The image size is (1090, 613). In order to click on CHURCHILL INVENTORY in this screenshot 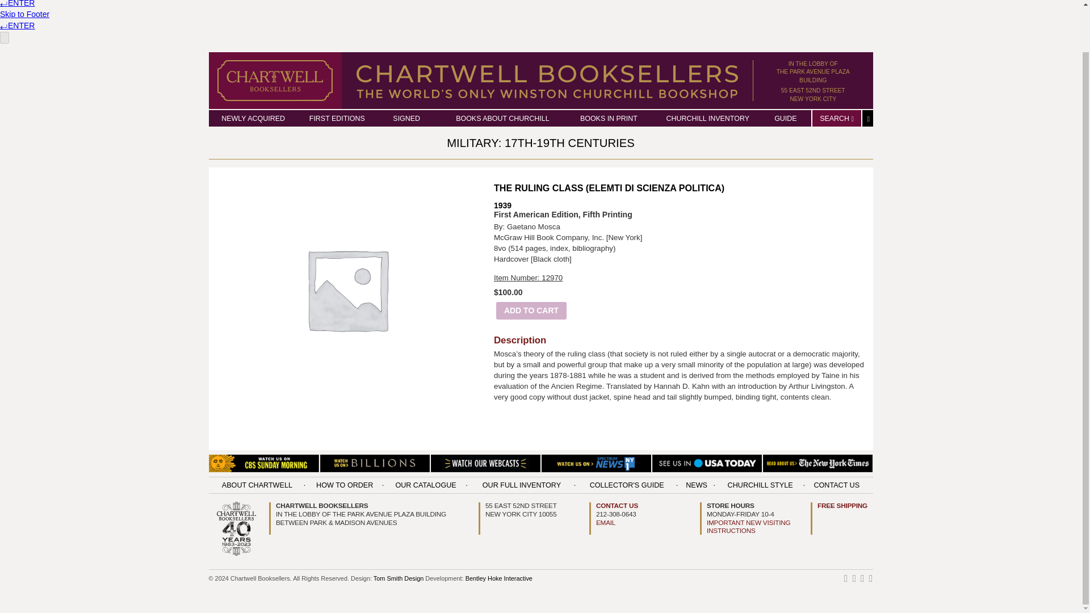, I will do `click(707, 118)`.